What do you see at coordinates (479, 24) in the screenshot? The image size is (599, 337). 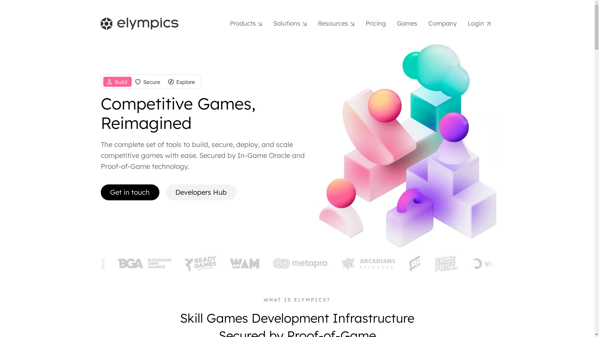 I see `Login` at bounding box center [479, 24].